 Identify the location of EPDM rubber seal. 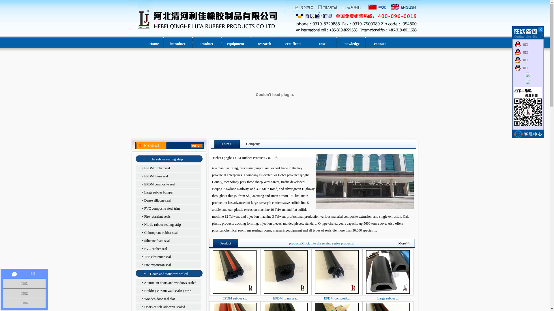
(157, 168).